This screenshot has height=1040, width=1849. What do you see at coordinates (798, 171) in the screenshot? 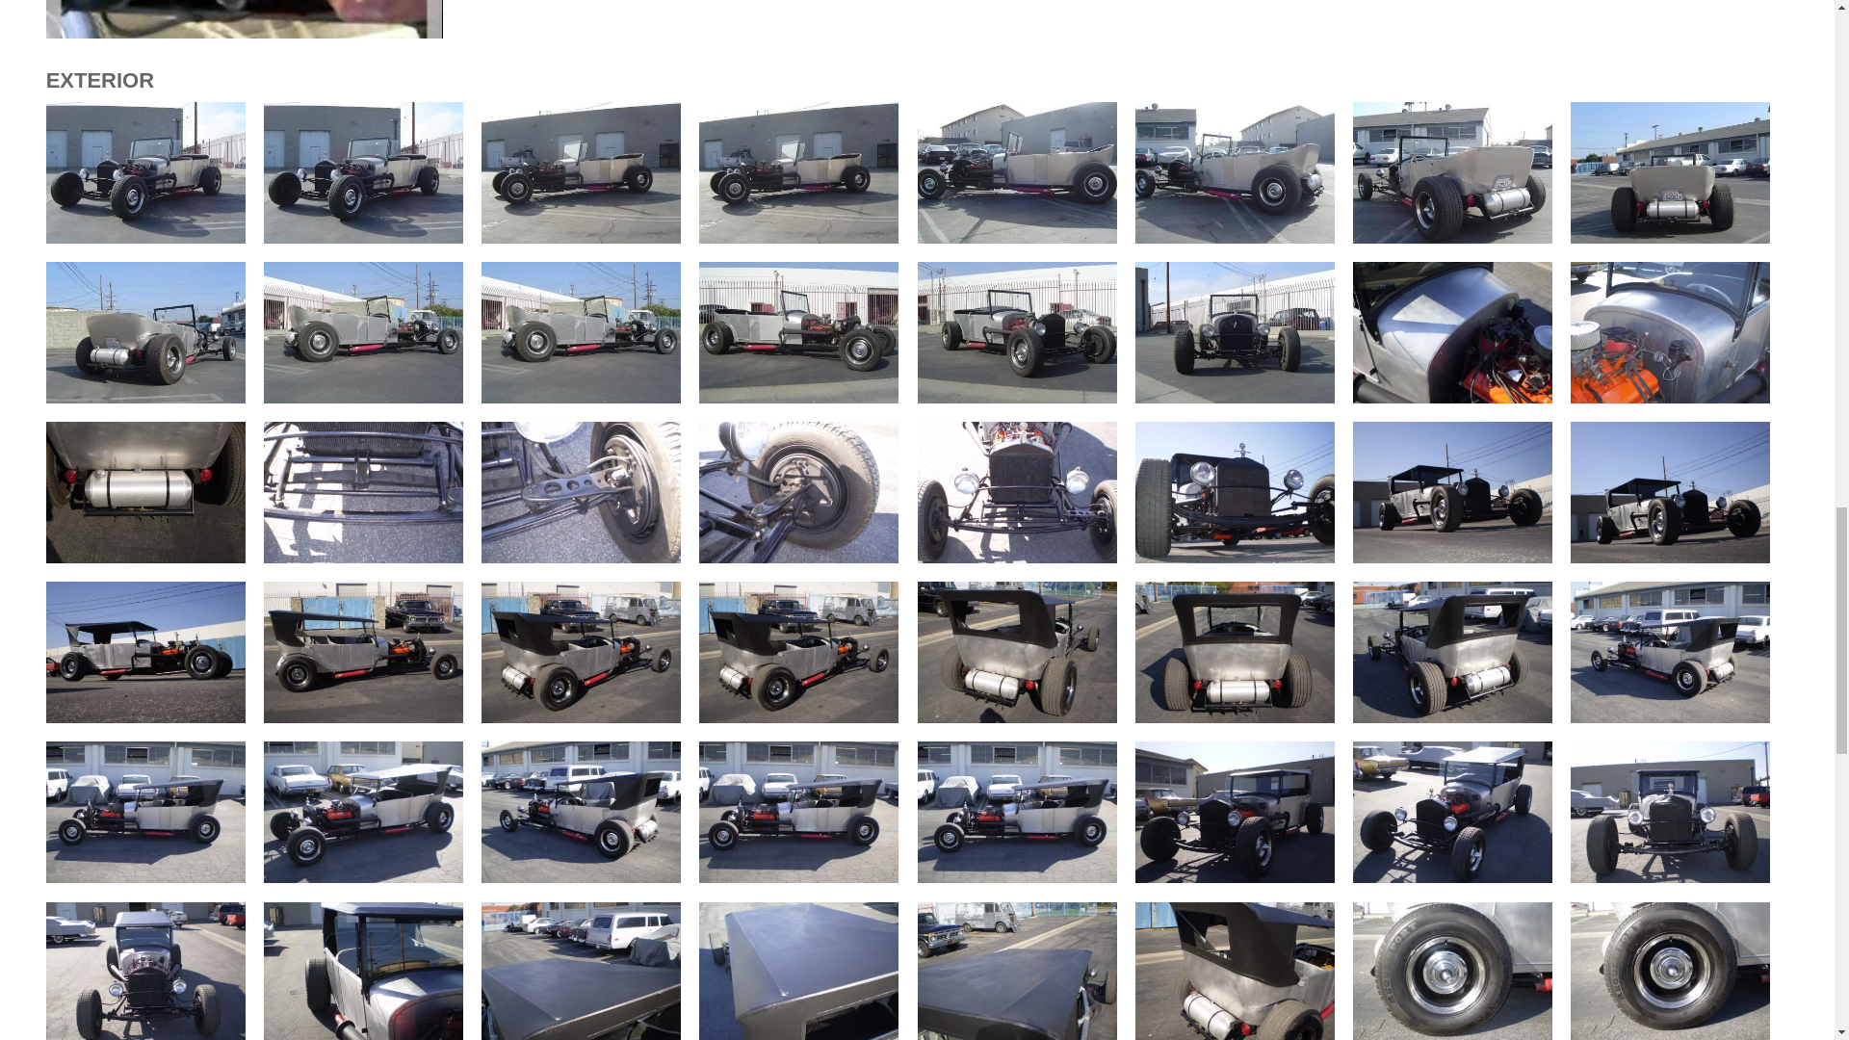
I see `1926 Ford Phaeton Model T Coupe` at bounding box center [798, 171].